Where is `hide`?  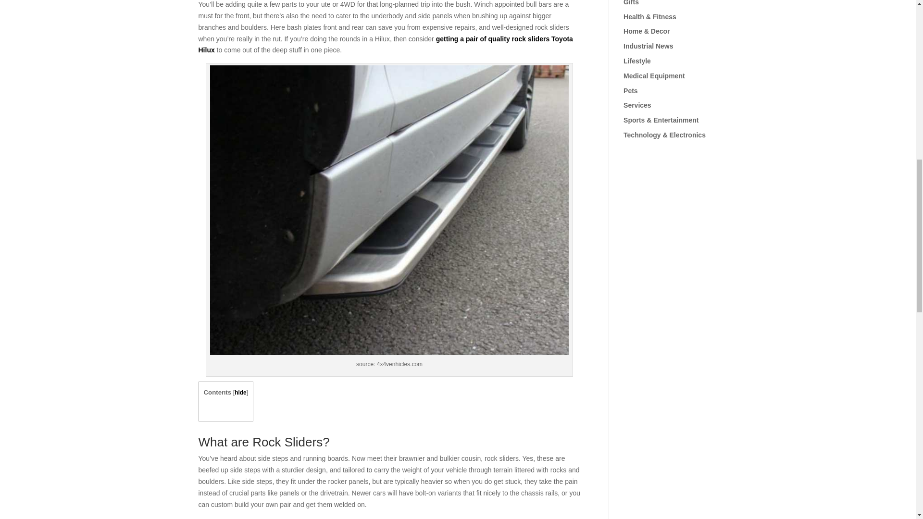 hide is located at coordinates (240, 393).